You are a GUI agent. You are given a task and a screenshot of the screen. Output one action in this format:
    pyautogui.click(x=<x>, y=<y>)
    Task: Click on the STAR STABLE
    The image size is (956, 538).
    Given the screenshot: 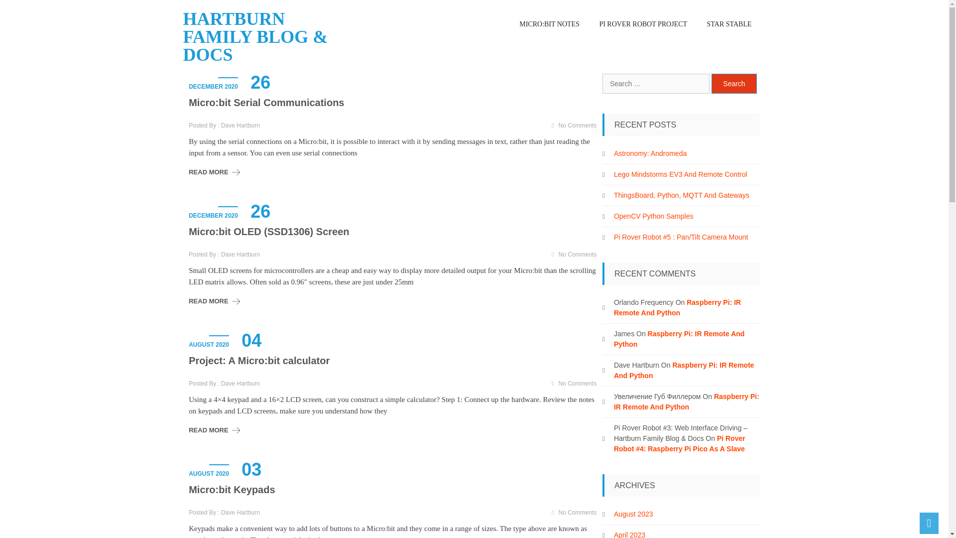 What is the action you would take?
    pyautogui.click(x=734, y=24)
    